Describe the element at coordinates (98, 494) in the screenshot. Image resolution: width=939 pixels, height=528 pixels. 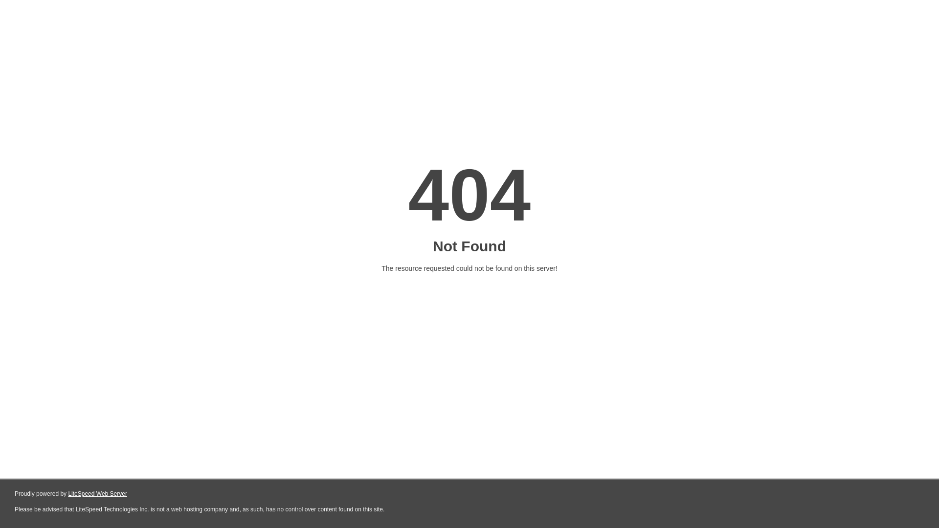
I see `LiteSpeed Web Server` at that location.